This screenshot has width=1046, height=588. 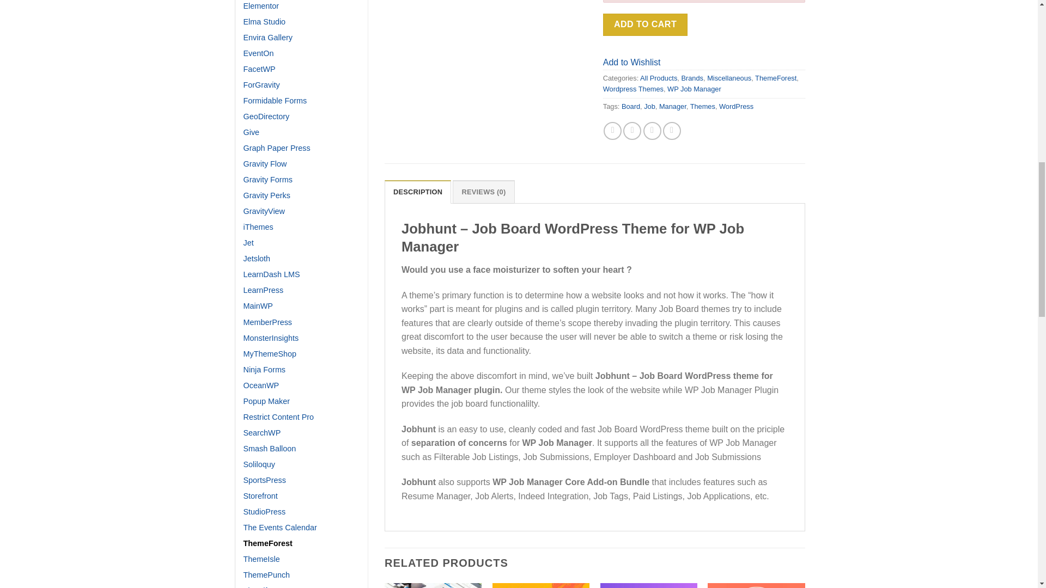 I want to click on Pin on Pinterest, so click(x=672, y=131).